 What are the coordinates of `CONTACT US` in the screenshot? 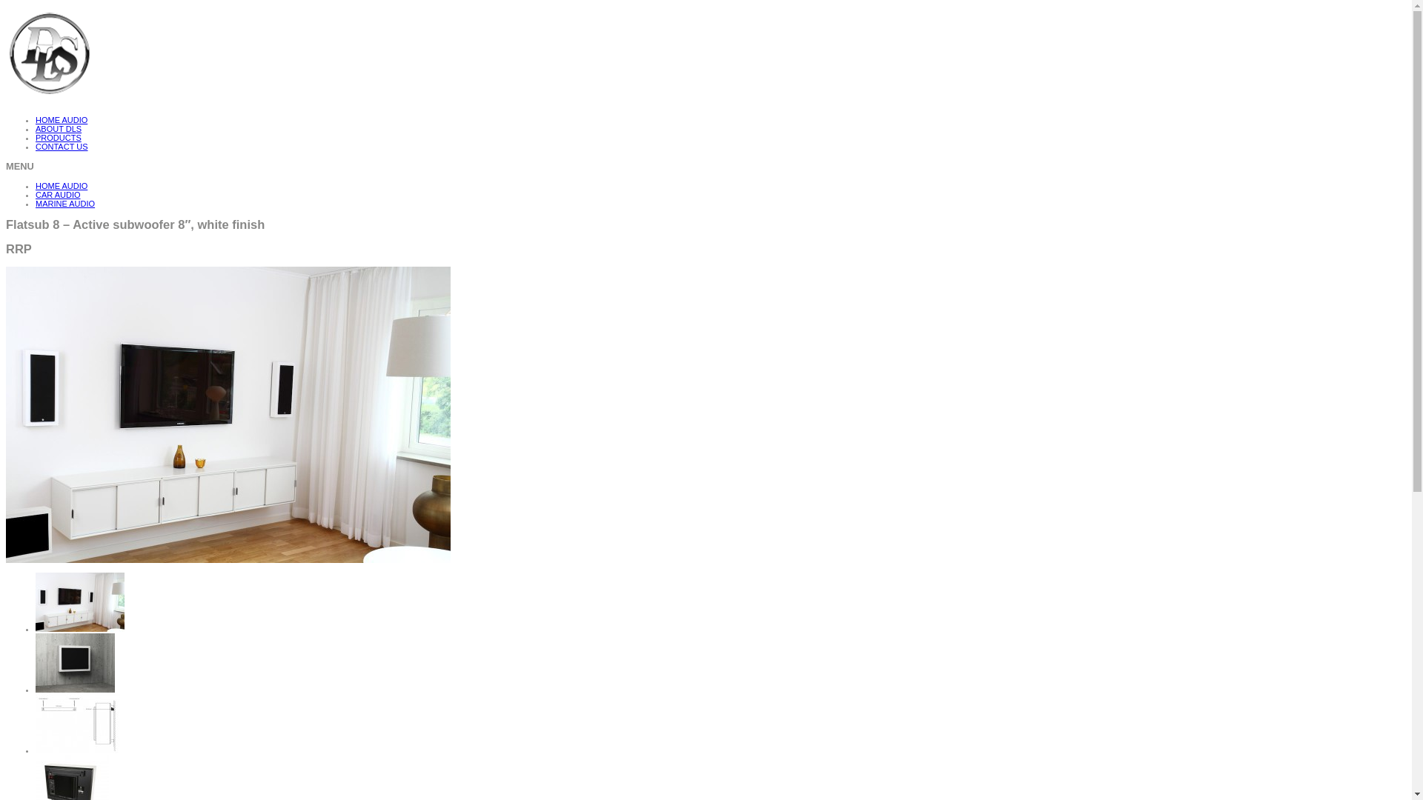 It's located at (62, 147).